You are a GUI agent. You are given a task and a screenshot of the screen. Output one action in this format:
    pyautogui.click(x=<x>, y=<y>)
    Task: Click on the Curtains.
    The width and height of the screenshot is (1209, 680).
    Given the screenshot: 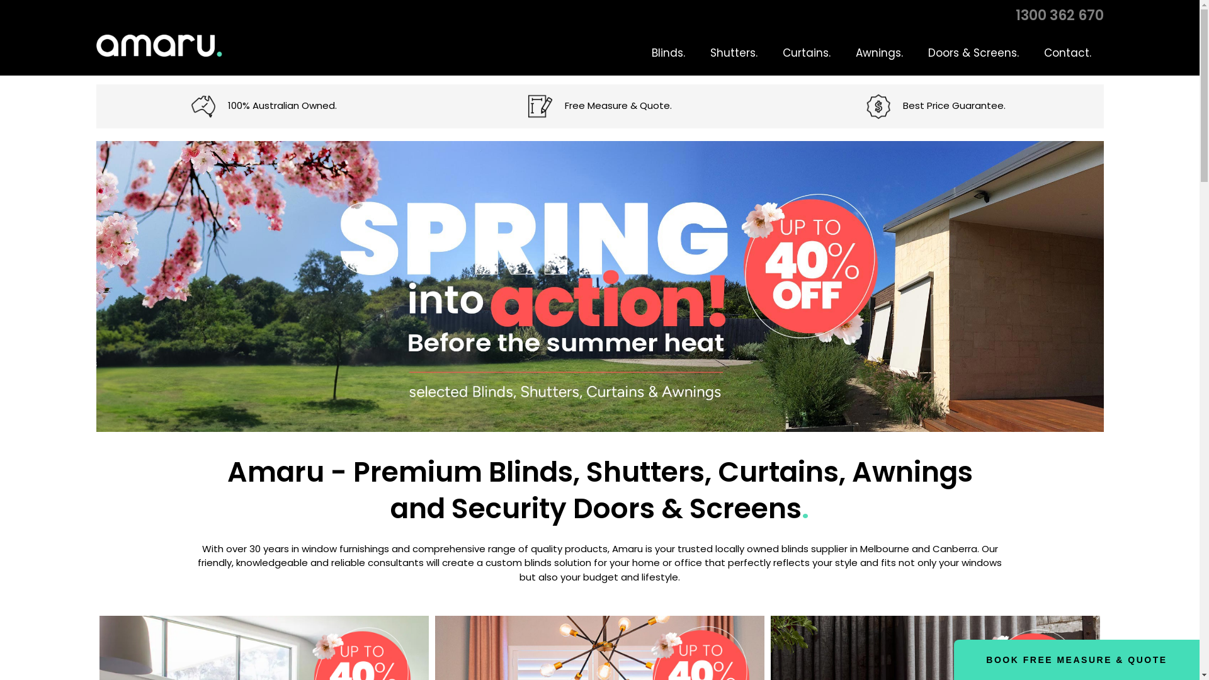 What is the action you would take?
    pyautogui.click(x=806, y=53)
    